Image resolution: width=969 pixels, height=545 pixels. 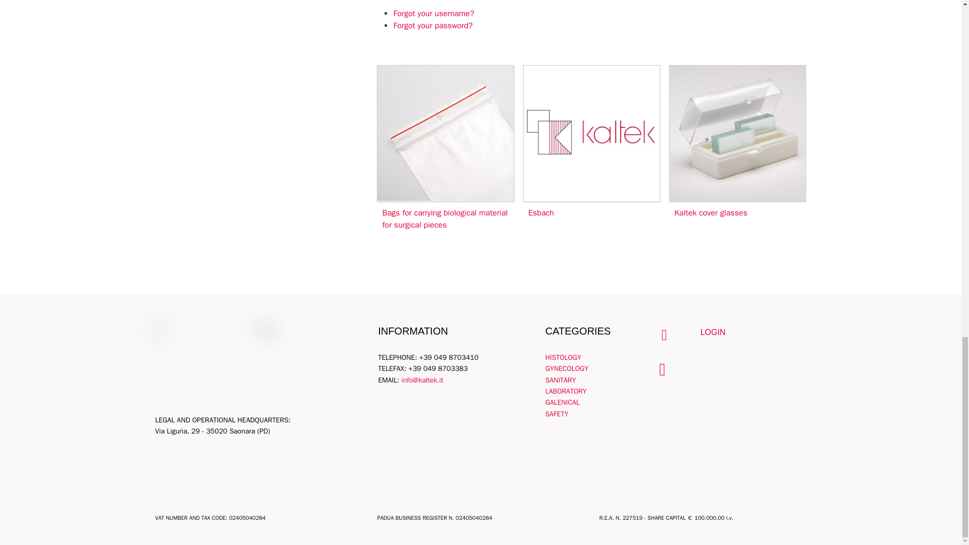 What do you see at coordinates (541, 213) in the screenshot?
I see `Esbach` at bounding box center [541, 213].